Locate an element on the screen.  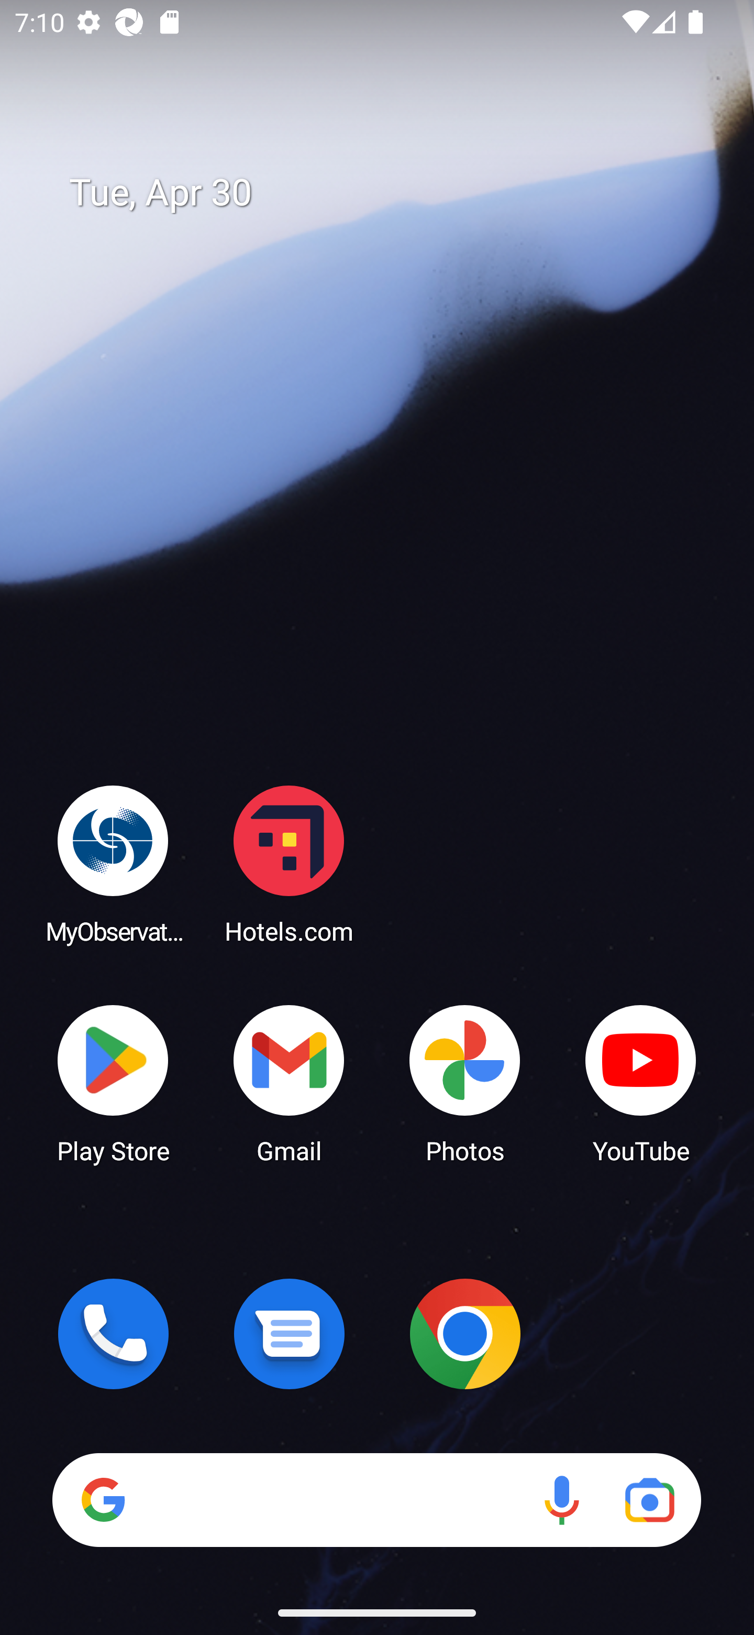
Phone is located at coordinates (113, 1334).